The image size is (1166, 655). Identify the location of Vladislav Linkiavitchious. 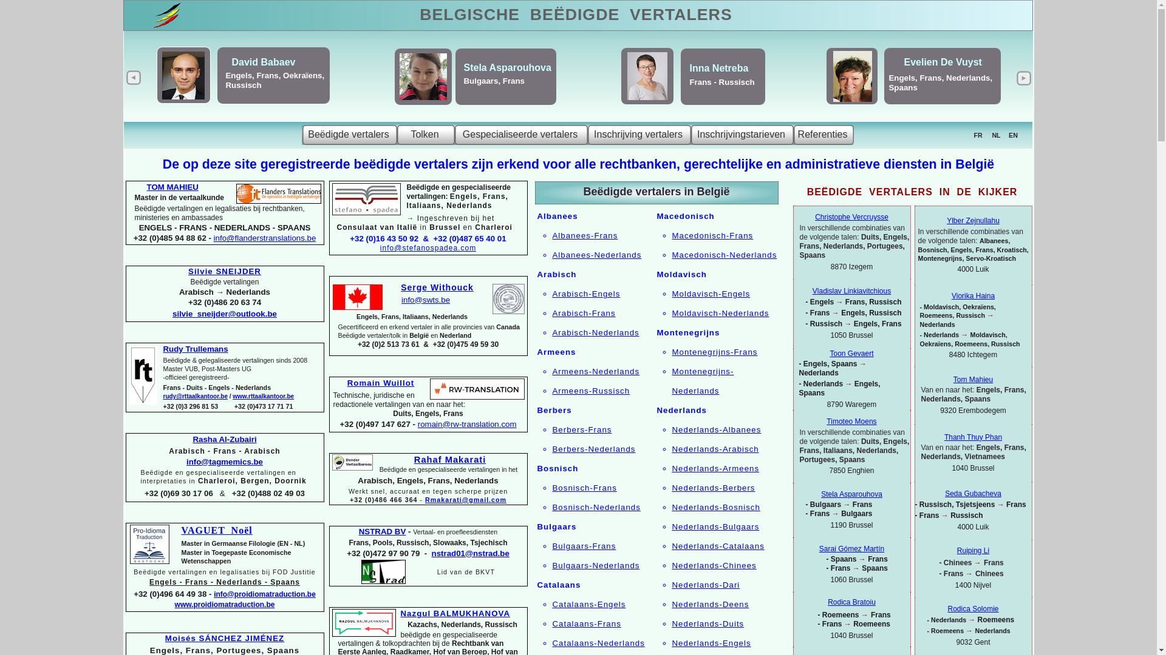
(851, 291).